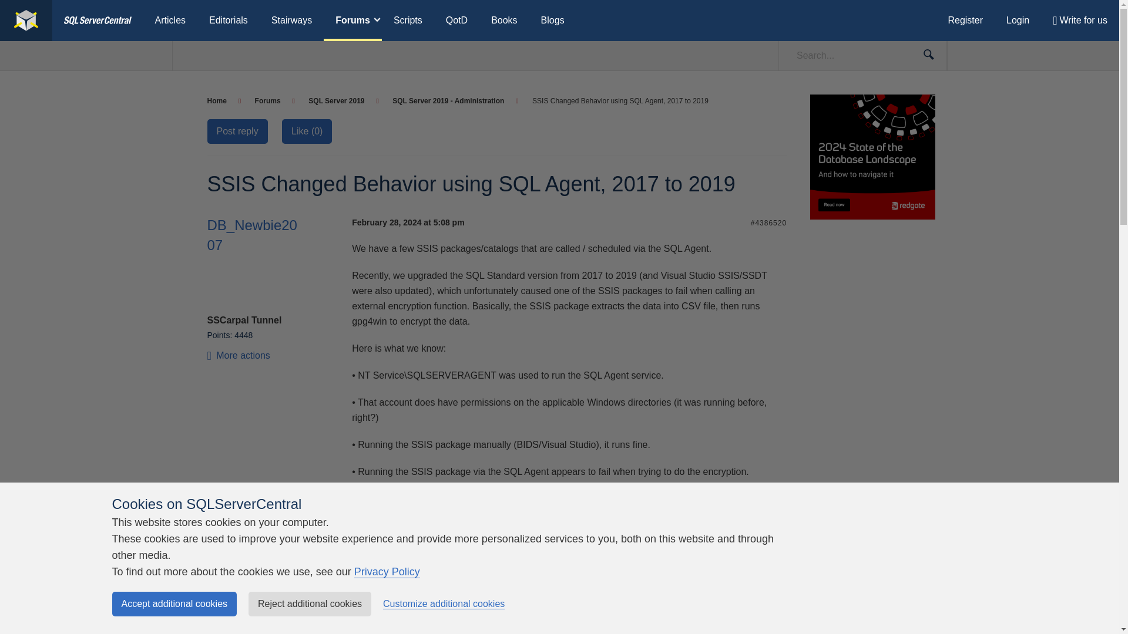 The height and width of the screenshot is (634, 1128). What do you see at coordinates (552, 21) in the screenshot?
I see `Blogs` at bounding box center [552, 21].